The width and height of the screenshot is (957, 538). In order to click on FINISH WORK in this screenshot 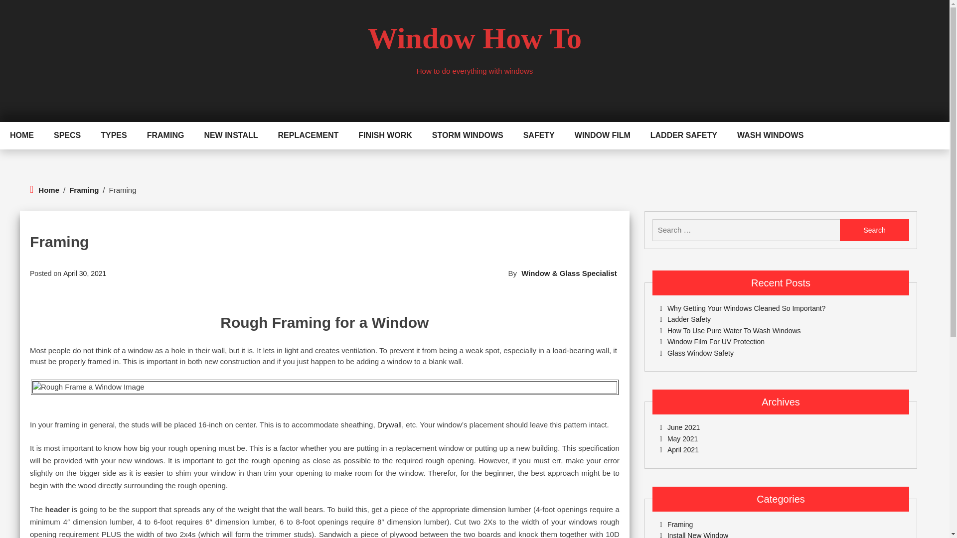, I will do `click(385, 135)`.